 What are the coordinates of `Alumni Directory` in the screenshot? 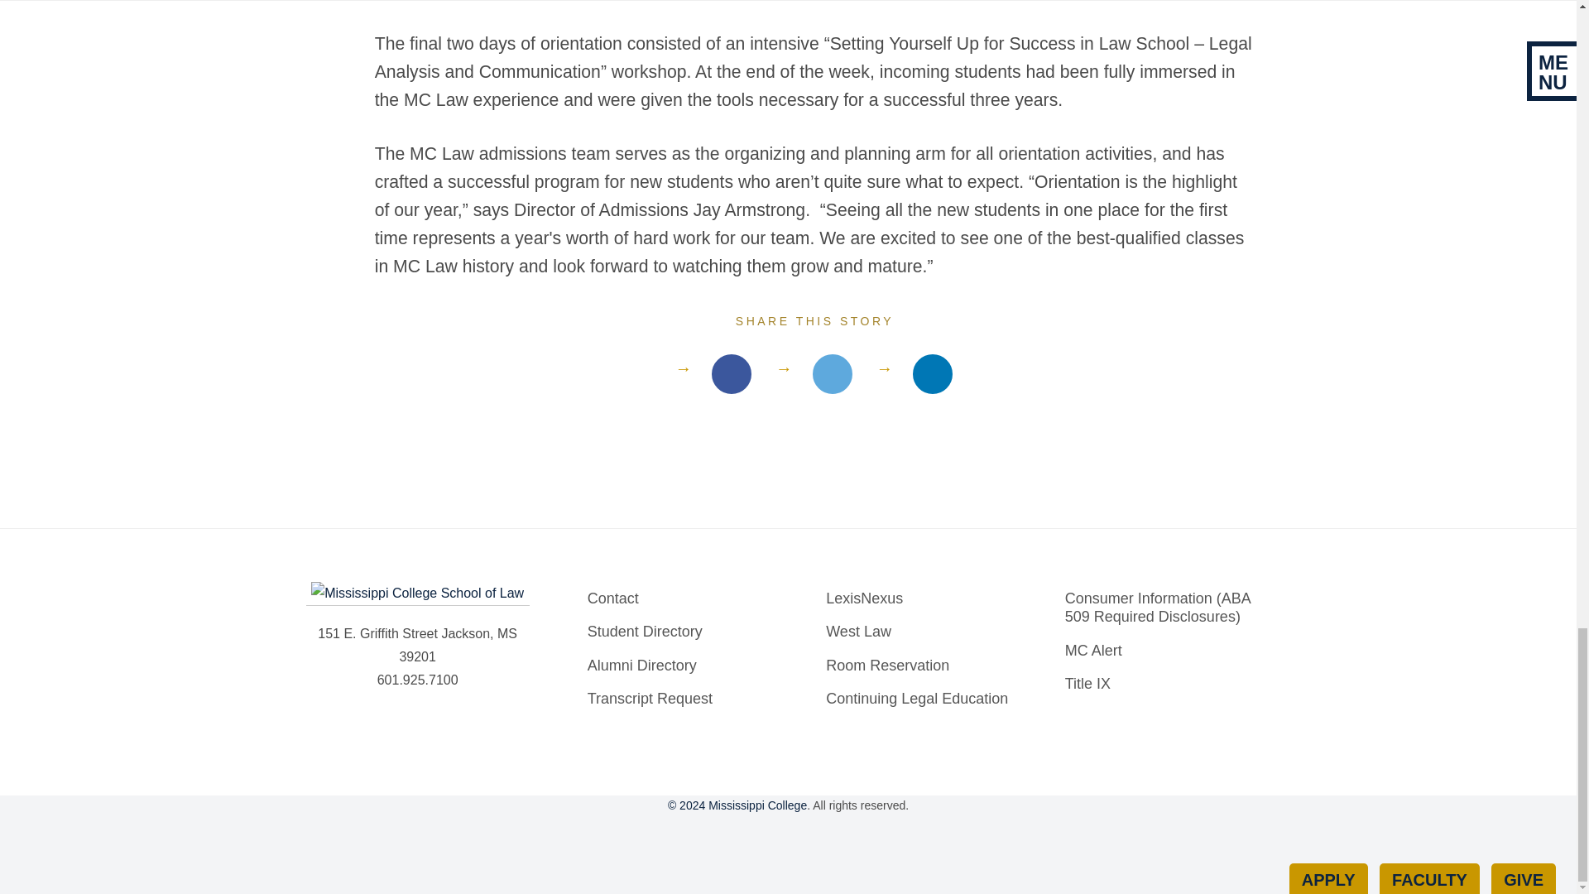 It's located at (686, 666).